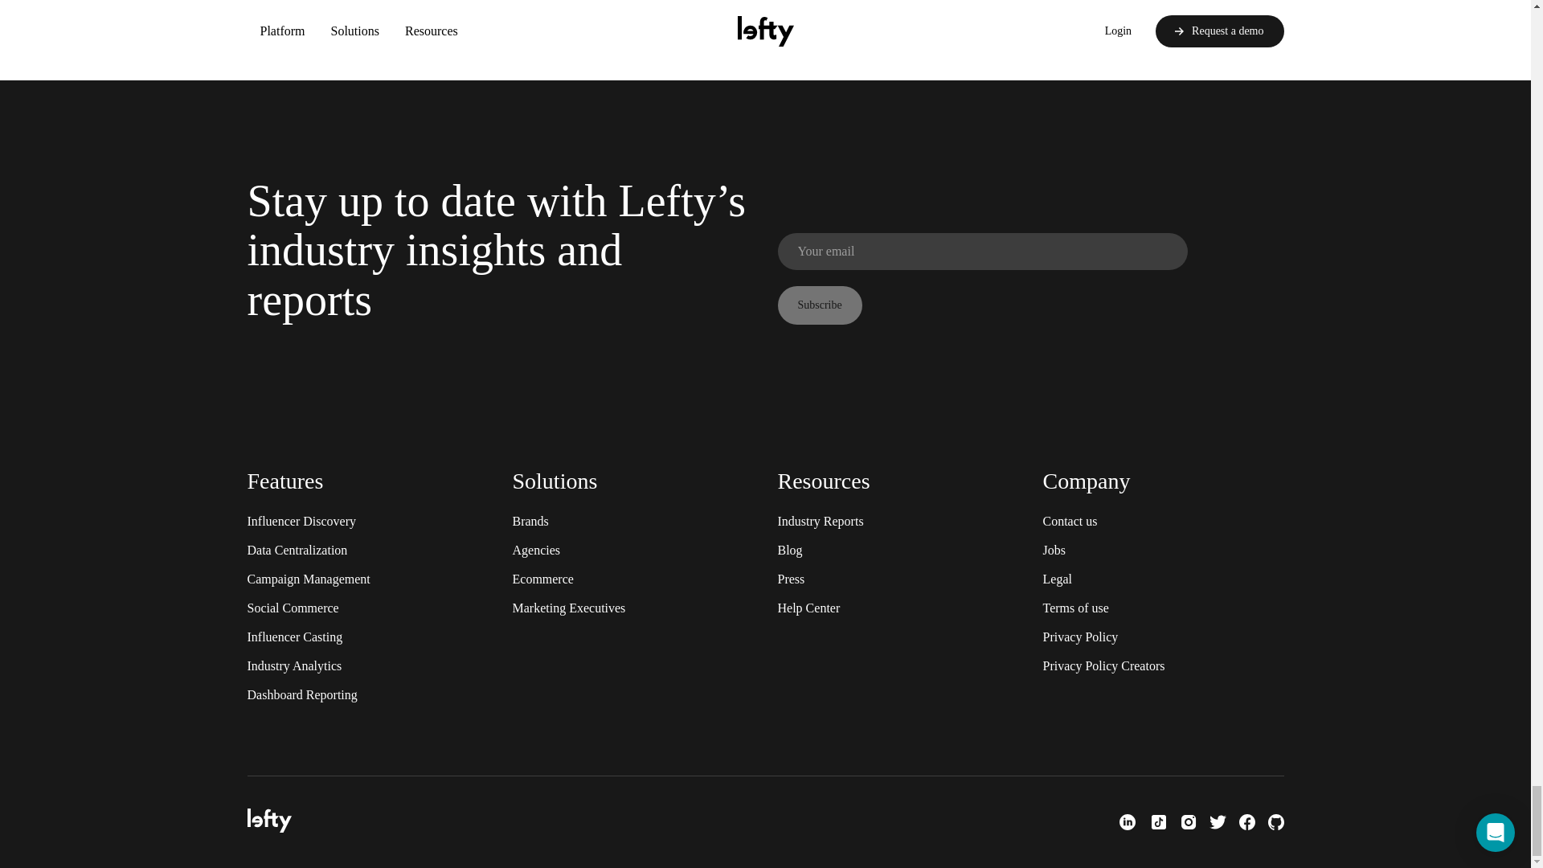 This screenshot has height=868, width=1543. What do you see at coordinates (1080, 637) in the screenshot?
I see `Privacy Policy` at bounding box center [1080, 637].